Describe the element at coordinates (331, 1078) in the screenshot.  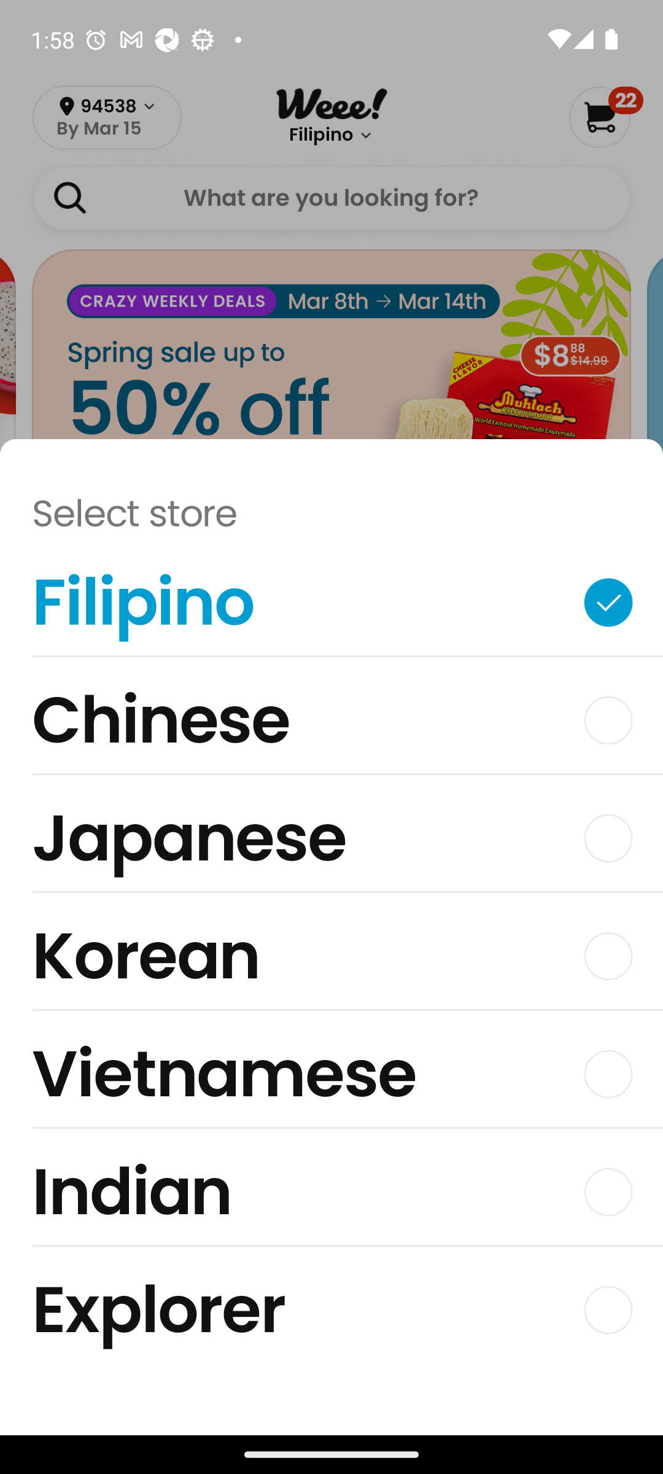
I see `Vietnamese` at that location.